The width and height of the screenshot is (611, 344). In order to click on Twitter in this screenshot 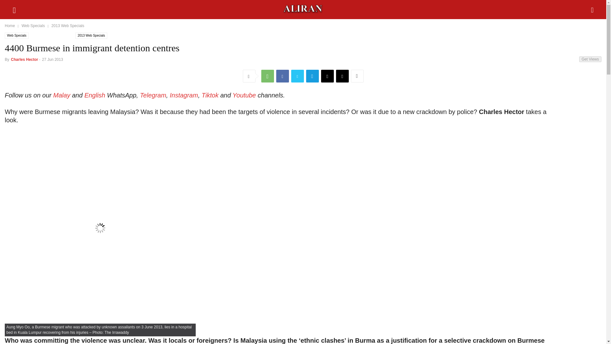, I will do `click(297, 76)`.